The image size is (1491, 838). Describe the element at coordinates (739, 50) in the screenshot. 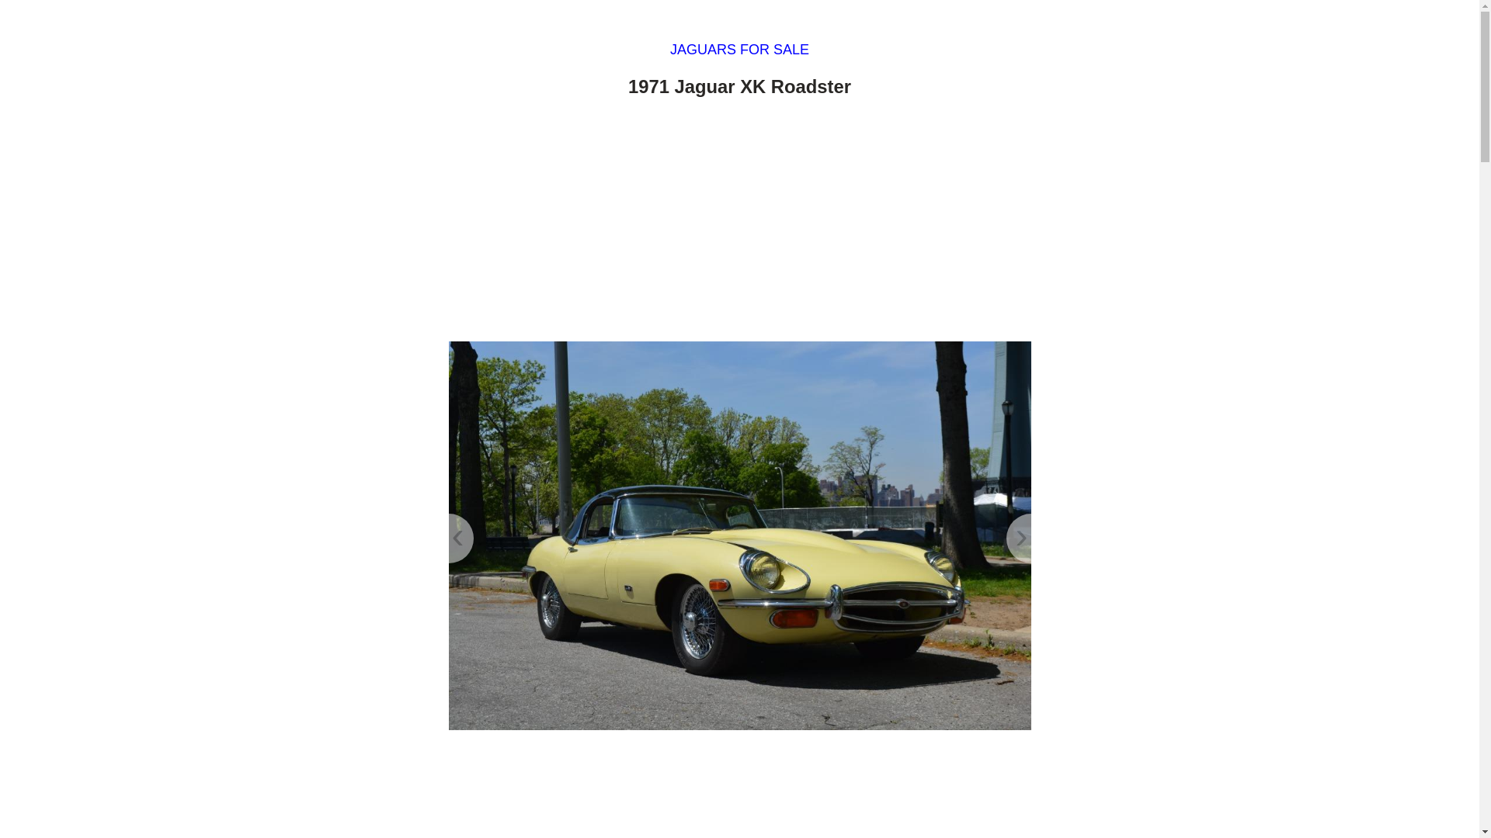

I see `JAGUARS FOR SALE` at that location.